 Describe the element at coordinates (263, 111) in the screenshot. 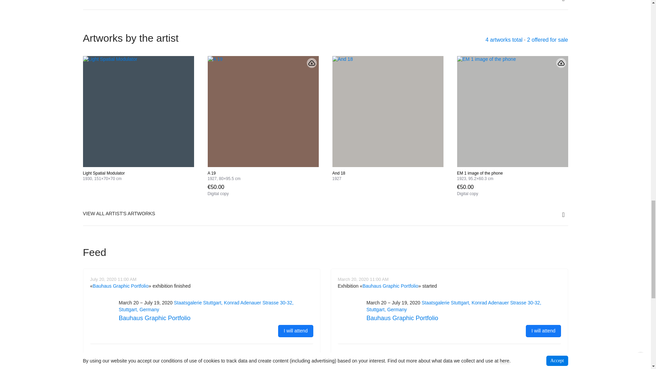

I see `A 19` at that location.